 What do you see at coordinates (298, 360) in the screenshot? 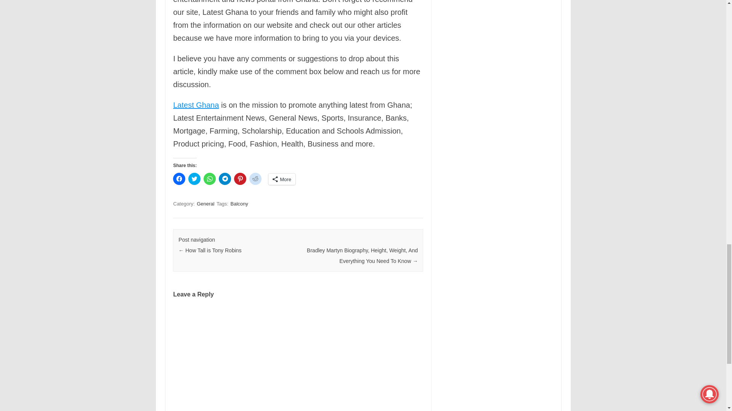
I see `Comment Form` at bounding box center [298, 360].